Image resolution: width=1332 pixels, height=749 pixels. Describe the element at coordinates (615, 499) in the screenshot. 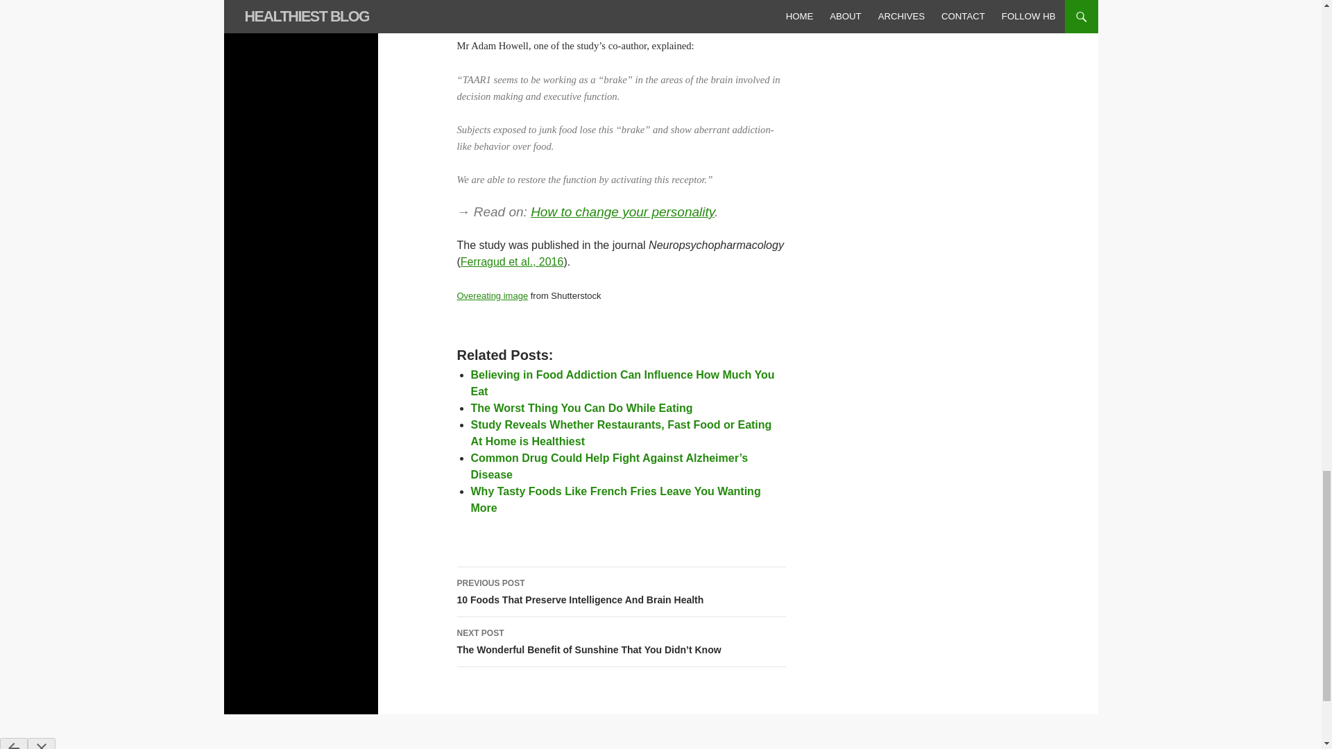

I see `Why Tasty Foods Like French Fries Leave You Wanting More` at that location.